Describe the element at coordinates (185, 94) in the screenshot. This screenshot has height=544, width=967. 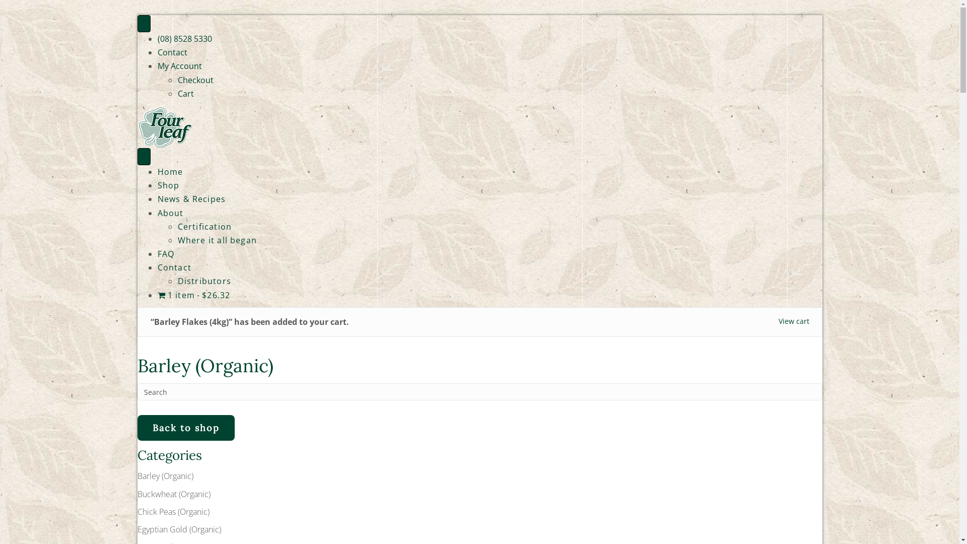
I see `Cart` at that location.